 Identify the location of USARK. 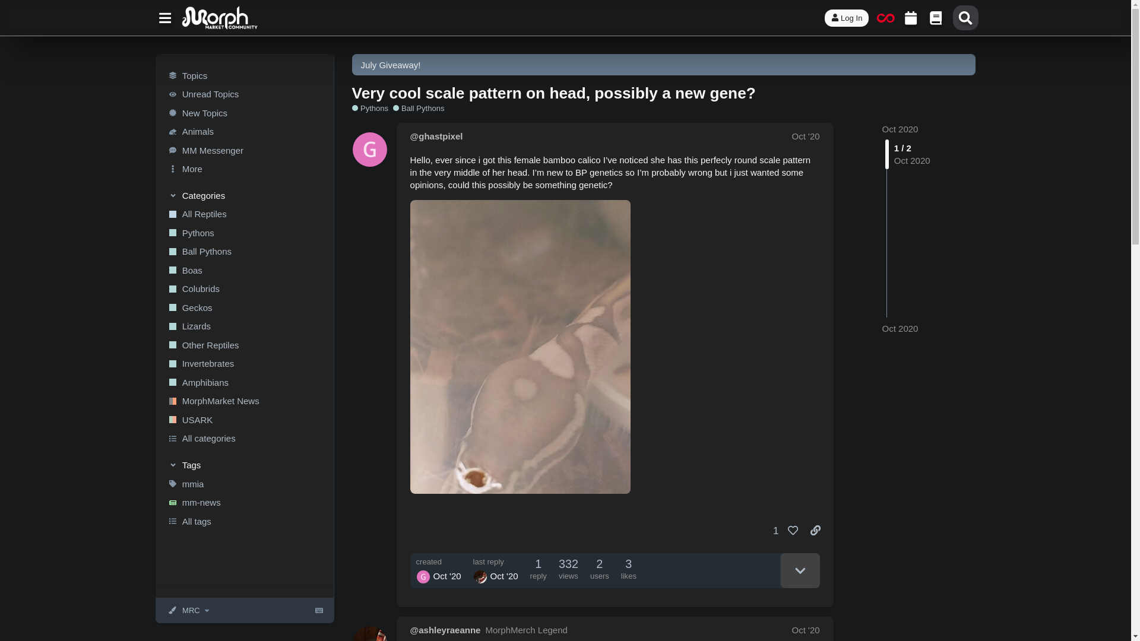
(243, 420).